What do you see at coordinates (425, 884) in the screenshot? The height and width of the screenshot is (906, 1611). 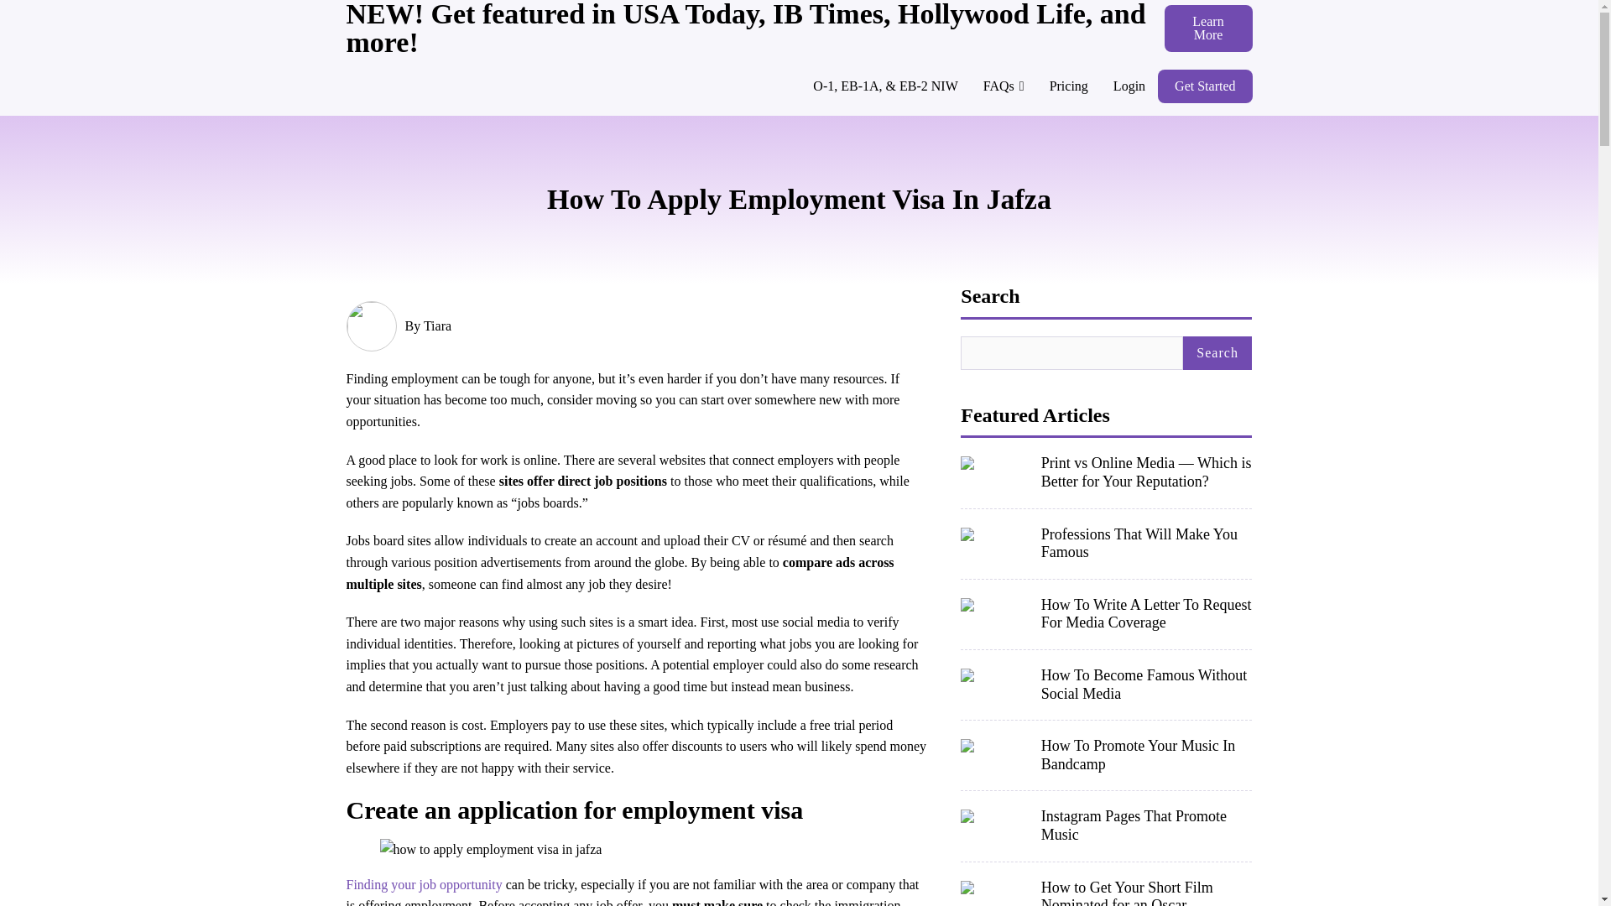 I see `Finding your job opportunity` at bounding box center [425, 884].